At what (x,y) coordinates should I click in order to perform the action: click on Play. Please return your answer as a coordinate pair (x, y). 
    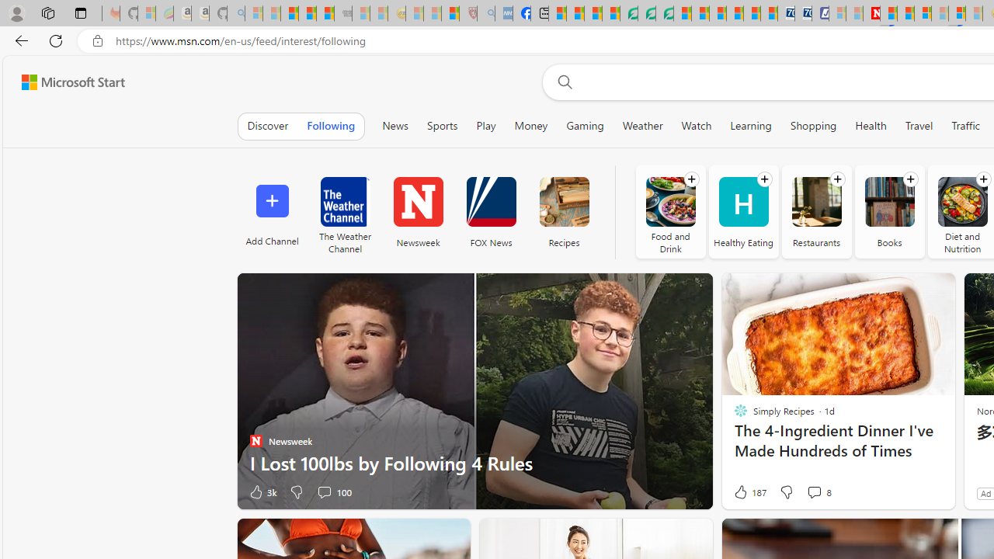
    Looking at the image, I should click on (486, 126).